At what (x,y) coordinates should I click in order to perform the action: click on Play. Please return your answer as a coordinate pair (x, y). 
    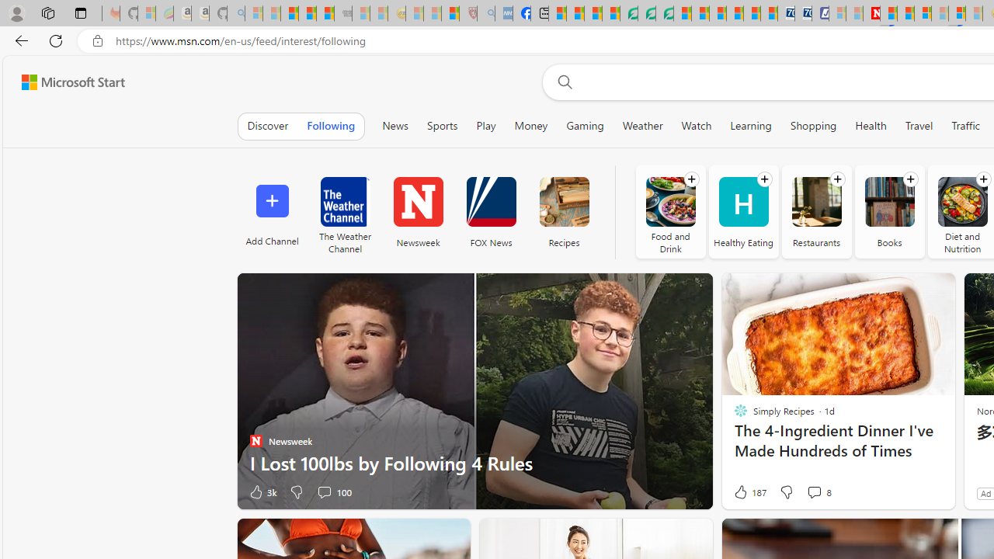
    Looking at the image, I should click on (486, 126).